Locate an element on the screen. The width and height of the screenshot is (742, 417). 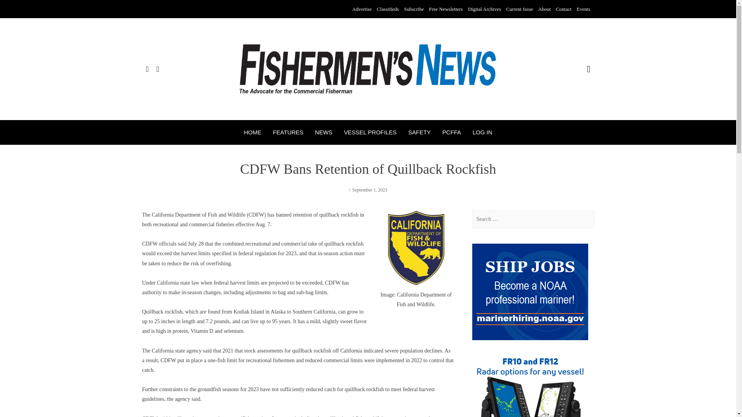
Digital Archives is located at coordinates (485, 9).